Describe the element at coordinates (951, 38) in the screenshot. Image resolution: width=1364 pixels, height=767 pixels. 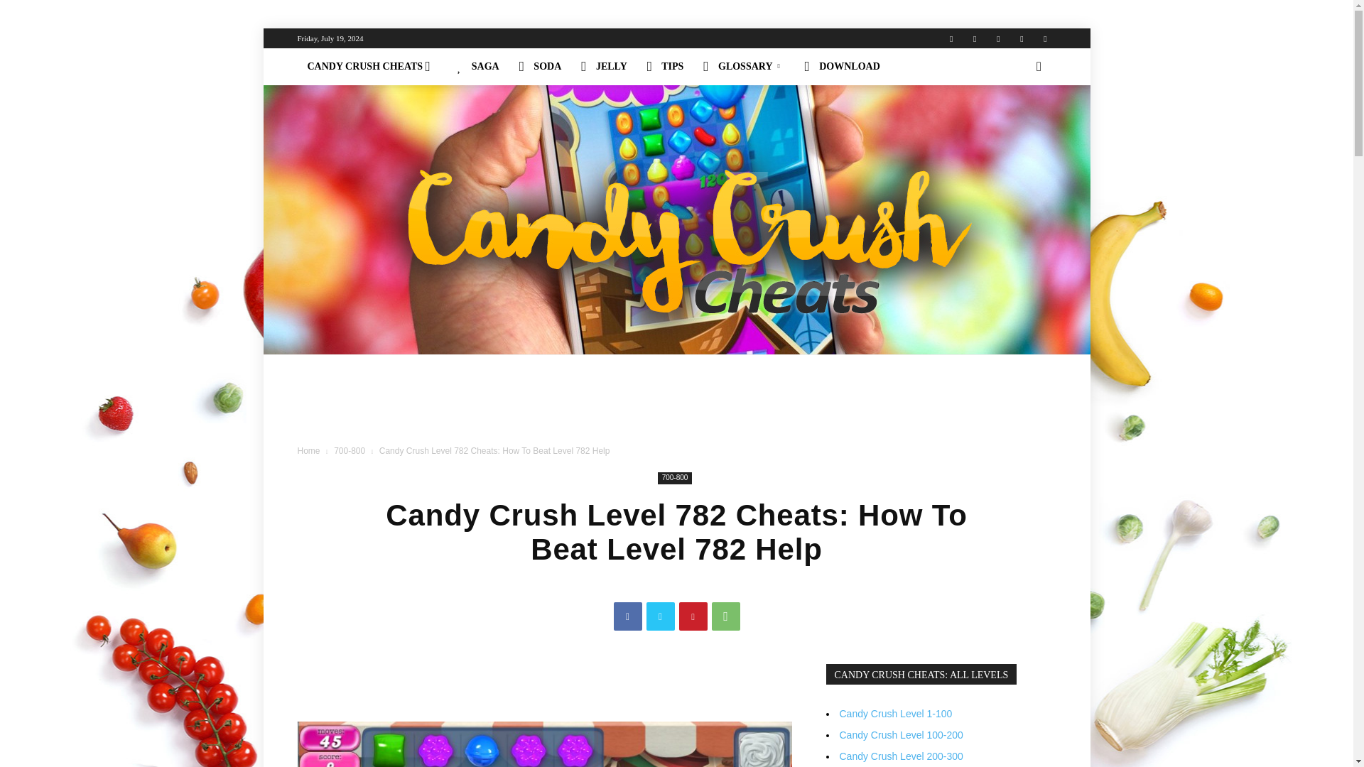
I see `Evernote` at that location.